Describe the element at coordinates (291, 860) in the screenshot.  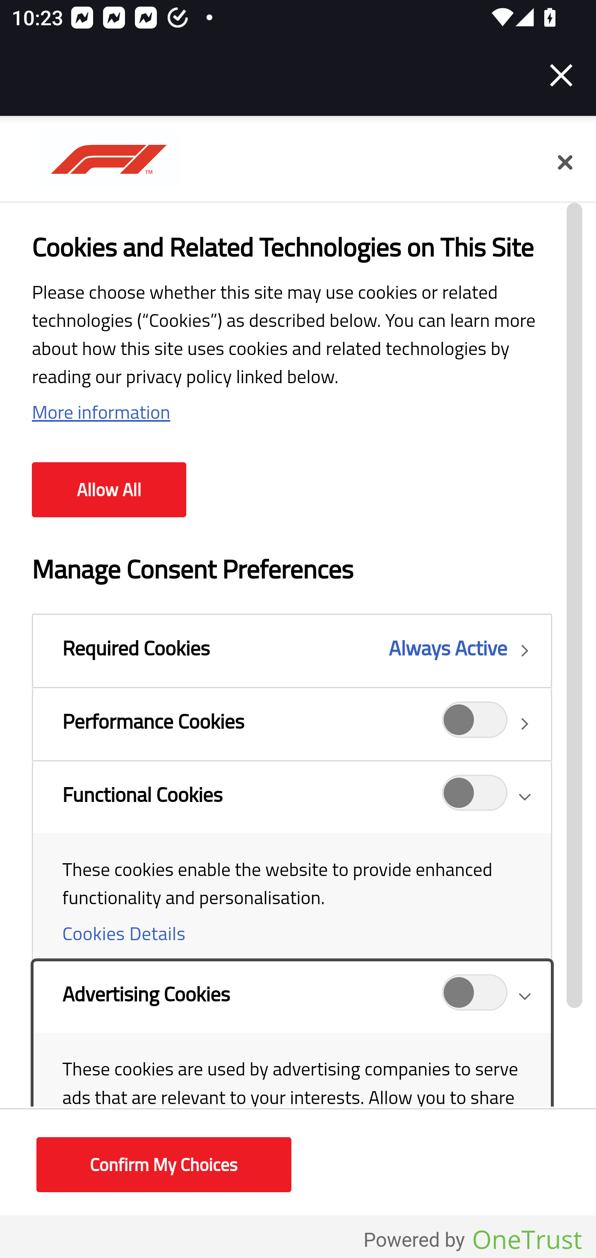
I see `Functional Cookies` at that location.